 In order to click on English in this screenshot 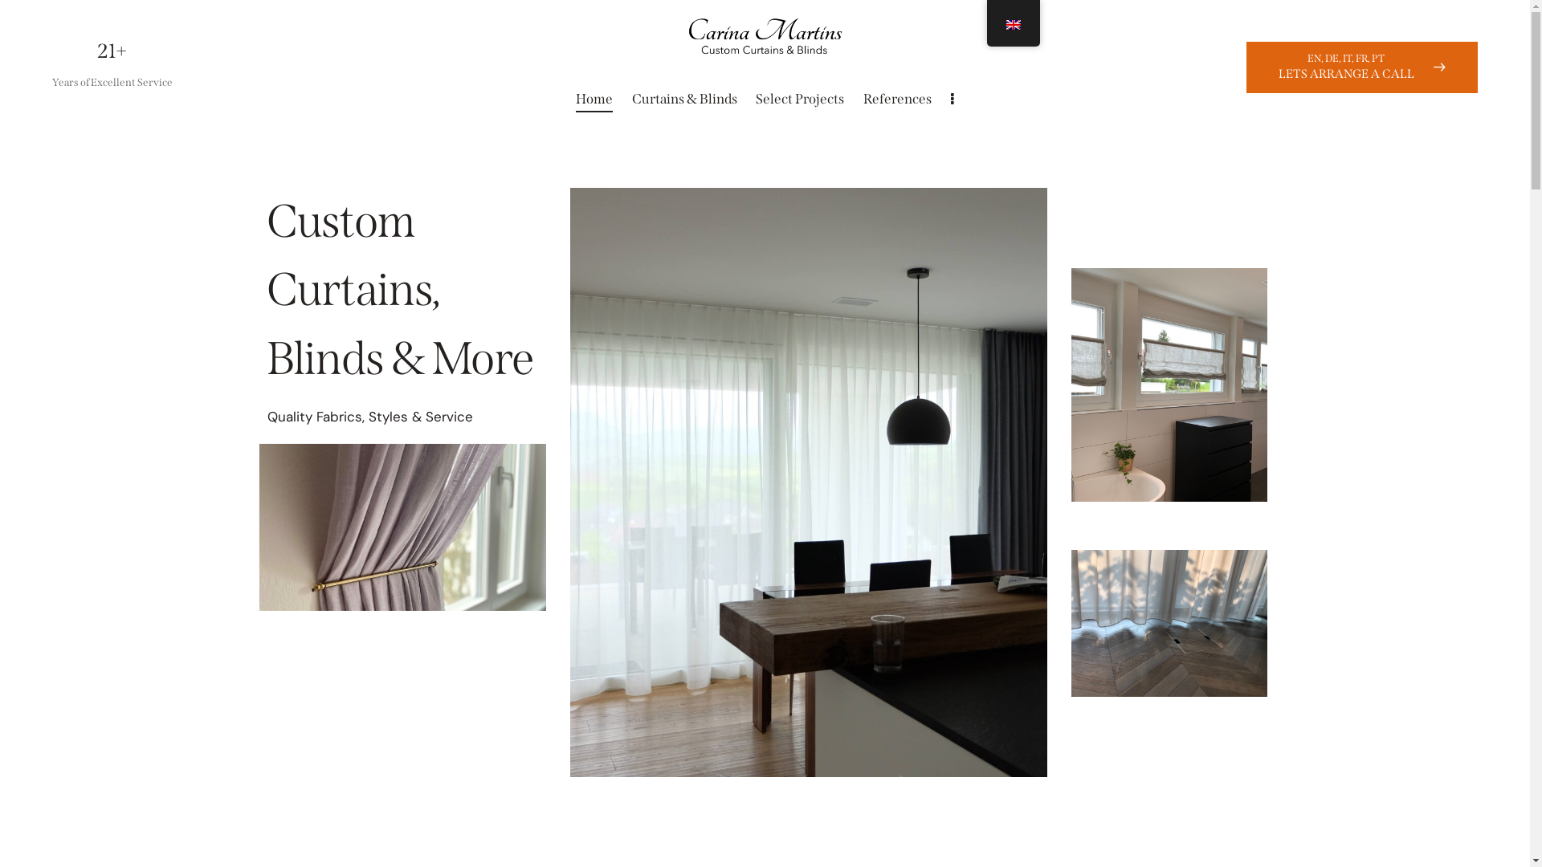, I will do `click(1014, 25)`.